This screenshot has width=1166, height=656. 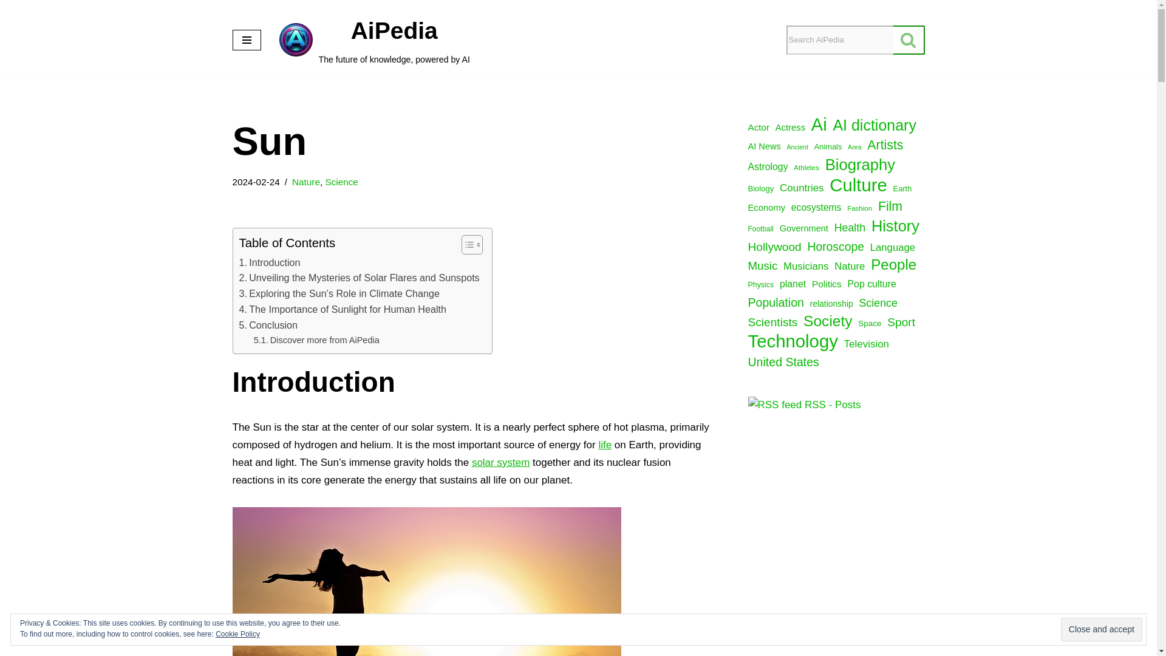 I want to click on Nature, so click(x=270, y=263).